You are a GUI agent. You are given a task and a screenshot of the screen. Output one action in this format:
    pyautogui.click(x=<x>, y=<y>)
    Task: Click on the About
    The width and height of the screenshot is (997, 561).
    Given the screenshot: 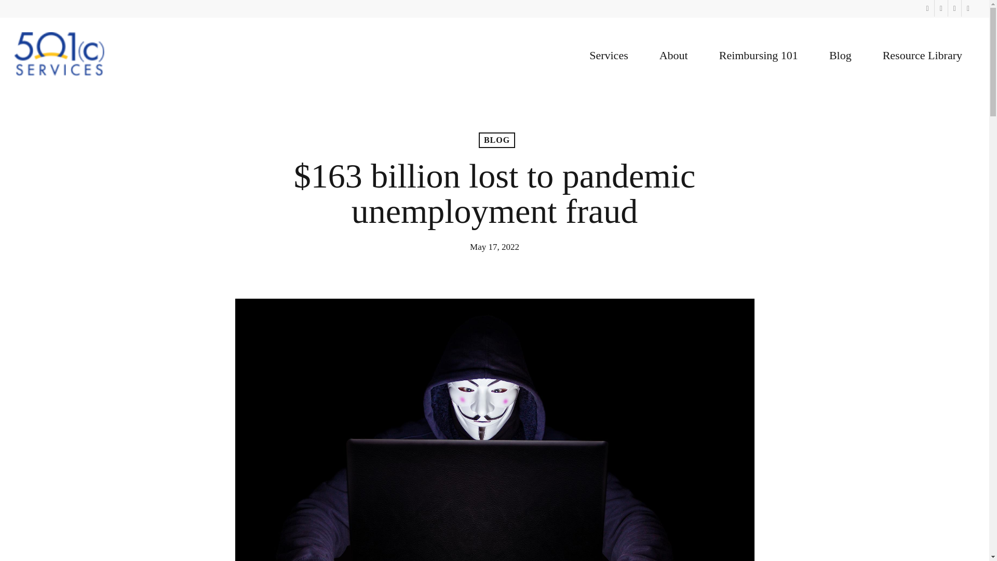 What is the action you would take?
    pyautogui.click(x=674, y=55)
    